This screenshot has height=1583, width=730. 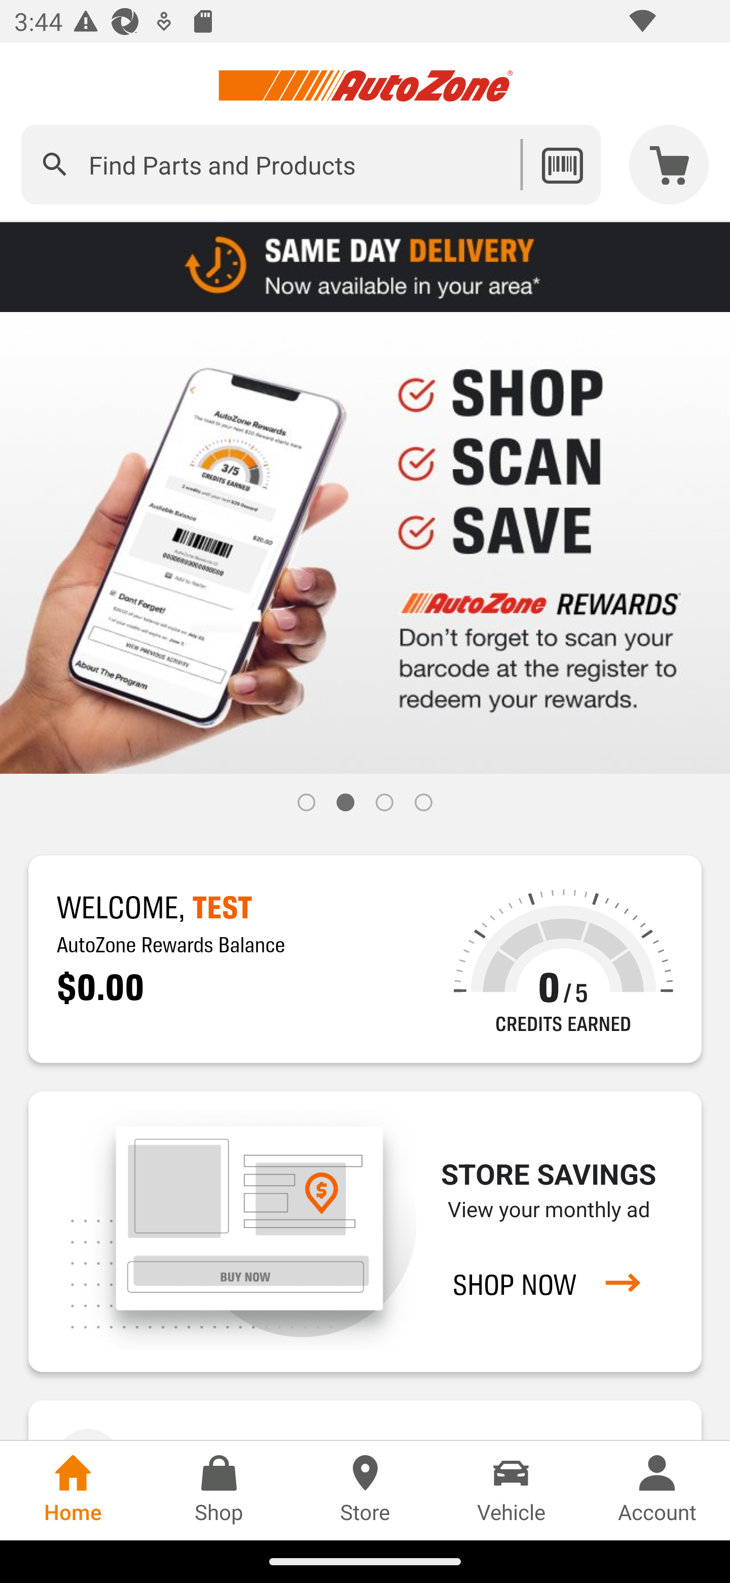 What do you see at coordinates (365, 1490) in the screenshot?
I see `Store` at bounding box center [365, 1490].